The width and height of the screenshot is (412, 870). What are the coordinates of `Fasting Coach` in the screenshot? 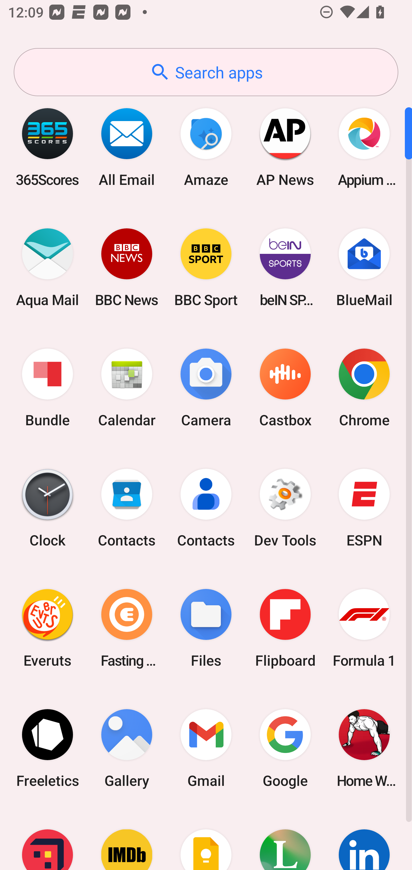 It's located at (127, 628).